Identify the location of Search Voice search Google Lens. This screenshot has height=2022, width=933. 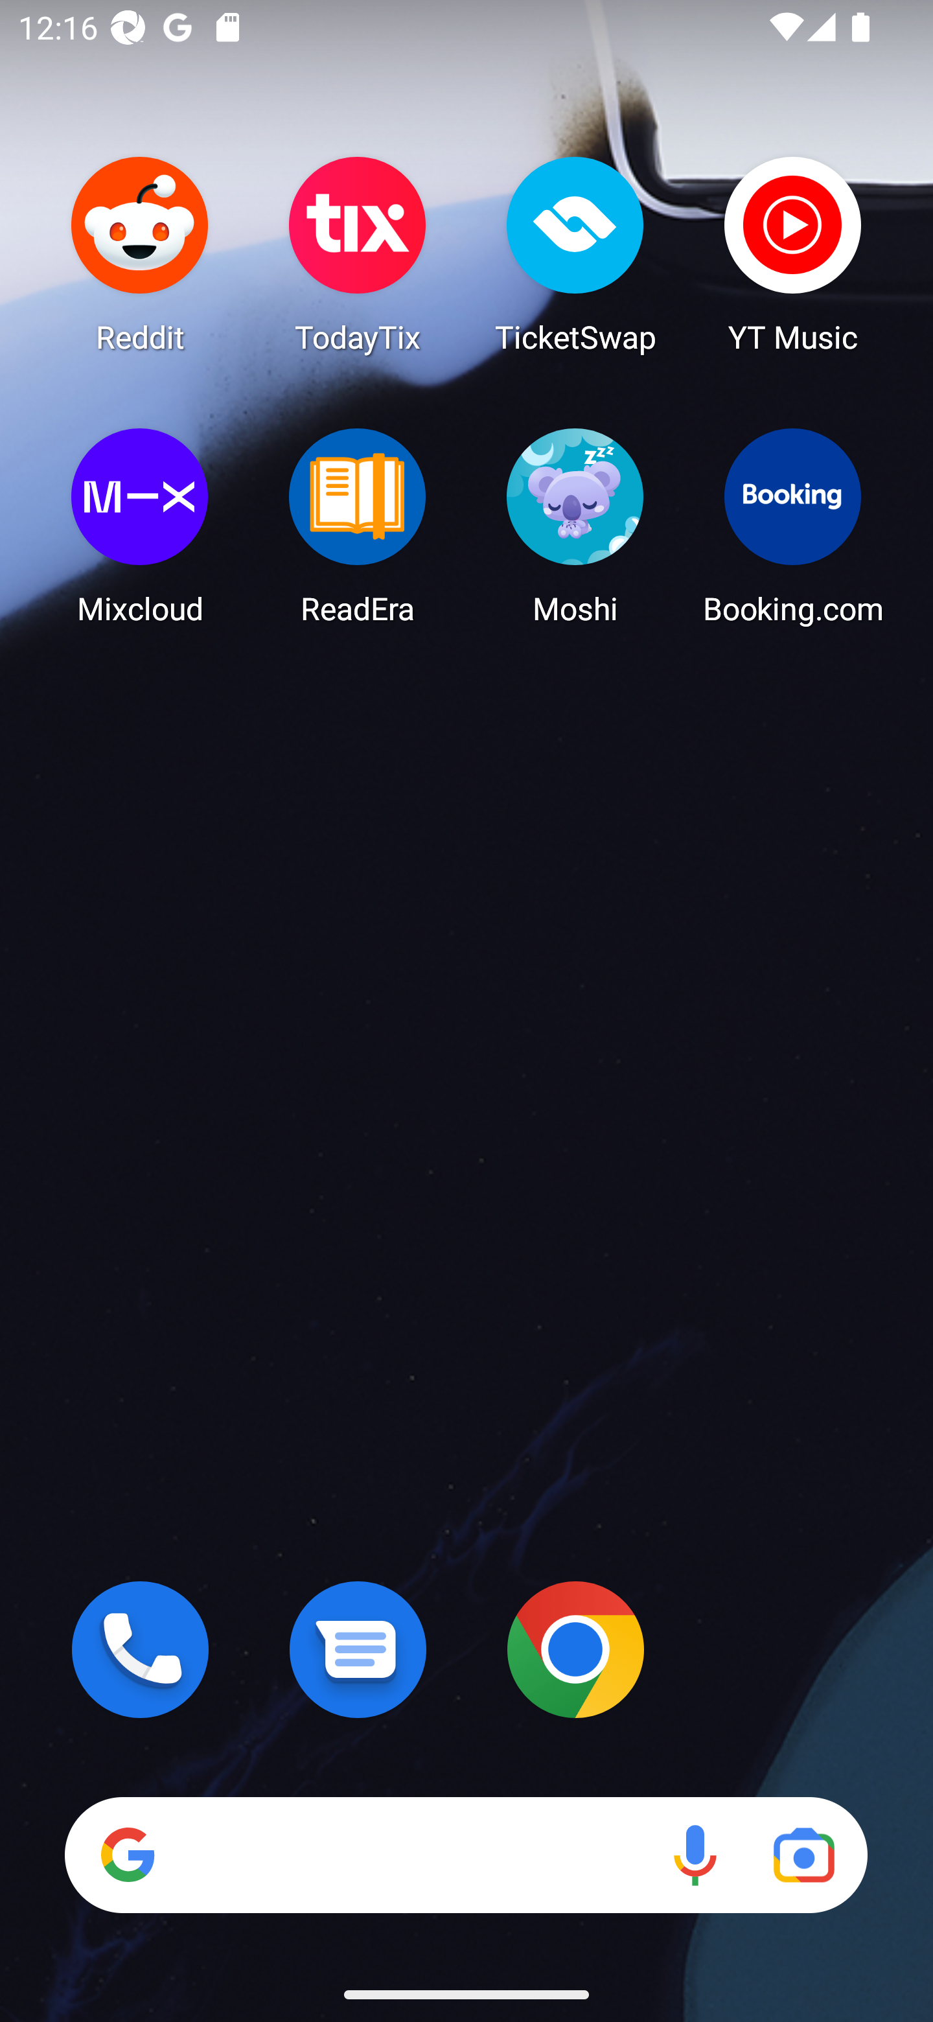
(466, 1855).